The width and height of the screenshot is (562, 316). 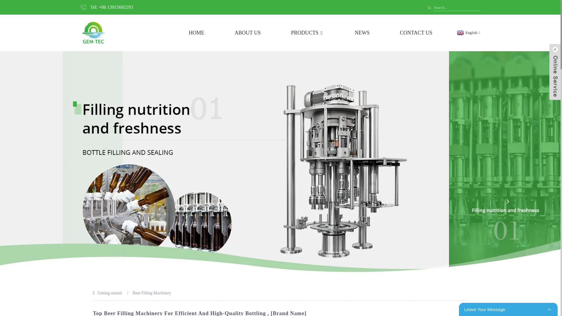 What do you see at coordinates (307, 33) in the screenshot?
I see `PRODUCTS` at bounding box center [307, 33].